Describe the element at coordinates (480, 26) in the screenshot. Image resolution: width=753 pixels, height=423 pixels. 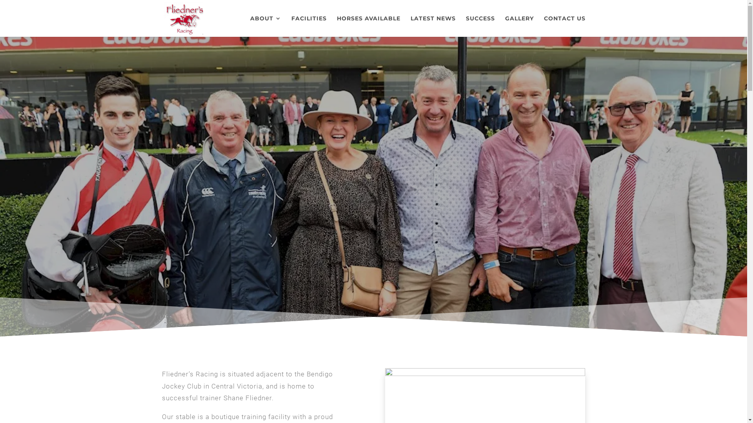
I see `SUCCESS` at that location.